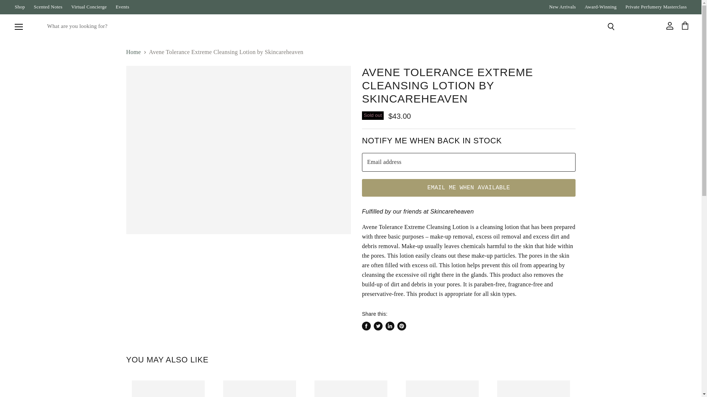 This screenshot has height=397, width=707. I want to click on Events, so click(122, 7).